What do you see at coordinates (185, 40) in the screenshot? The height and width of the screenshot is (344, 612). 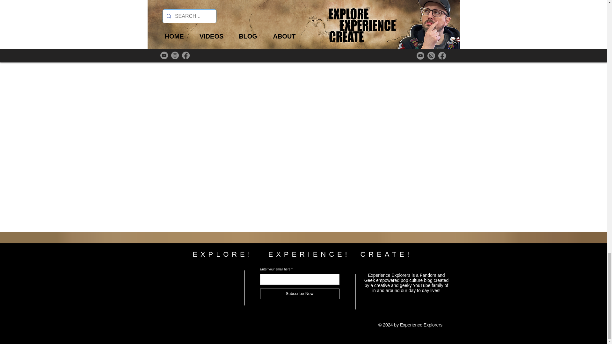 I see `More Ghostbusters Behind the Scenes!` at bounding box center [185, 40].